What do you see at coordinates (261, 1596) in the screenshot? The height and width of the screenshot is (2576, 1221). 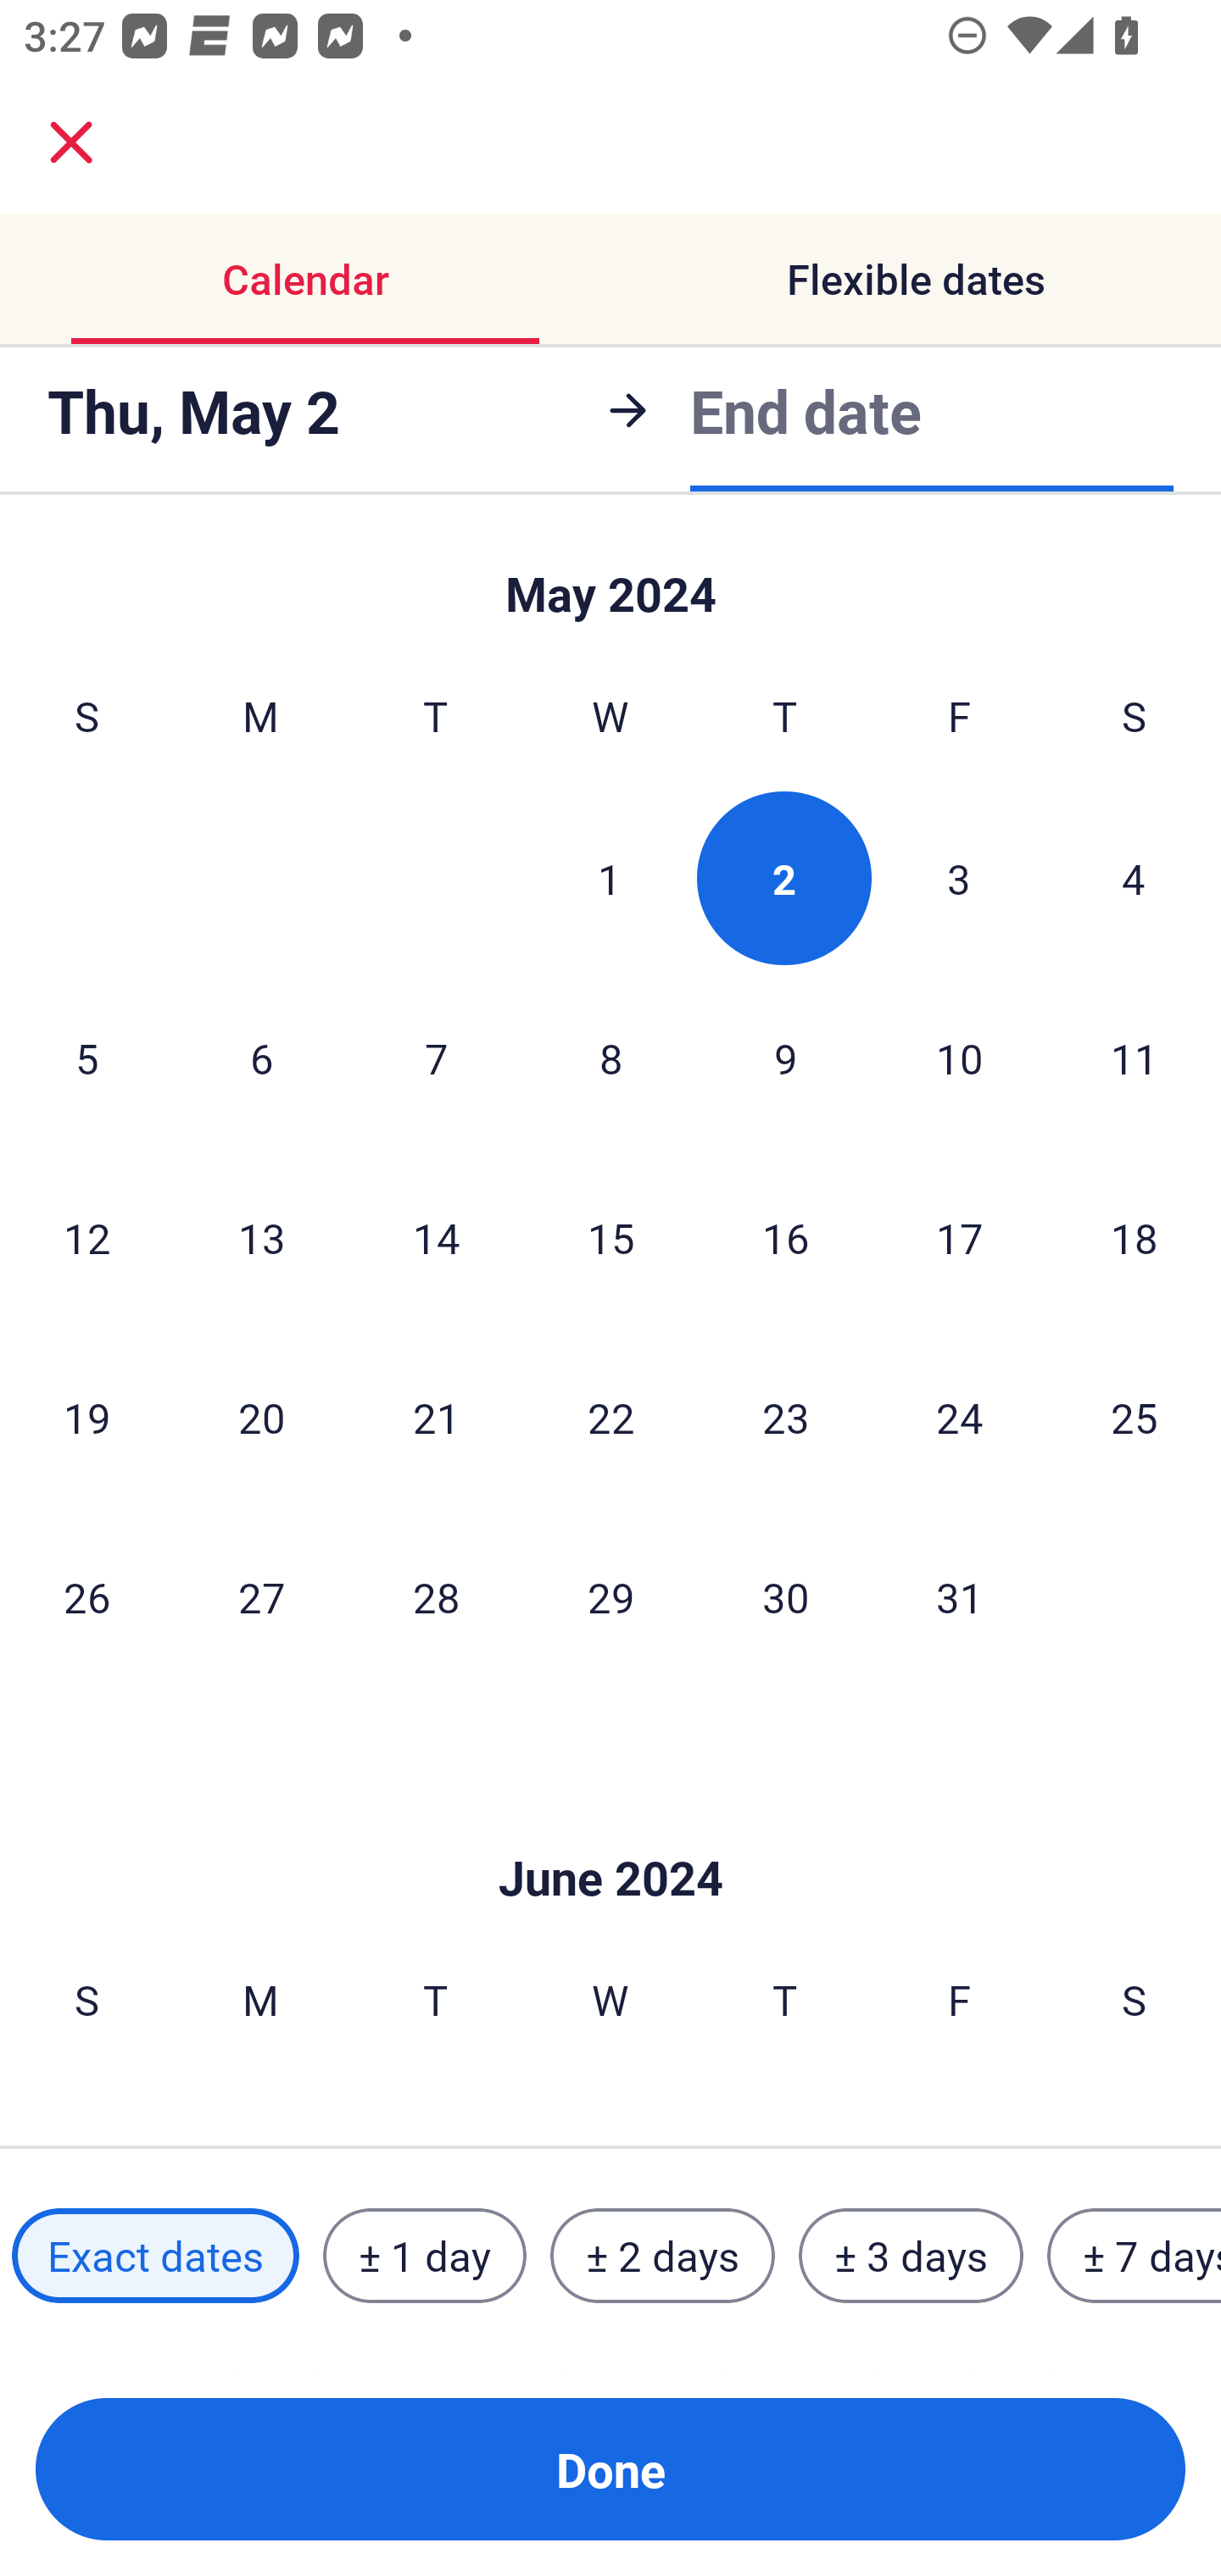 I see `27 Monday, May 27, 2024` at bounding box center [261, 1596].